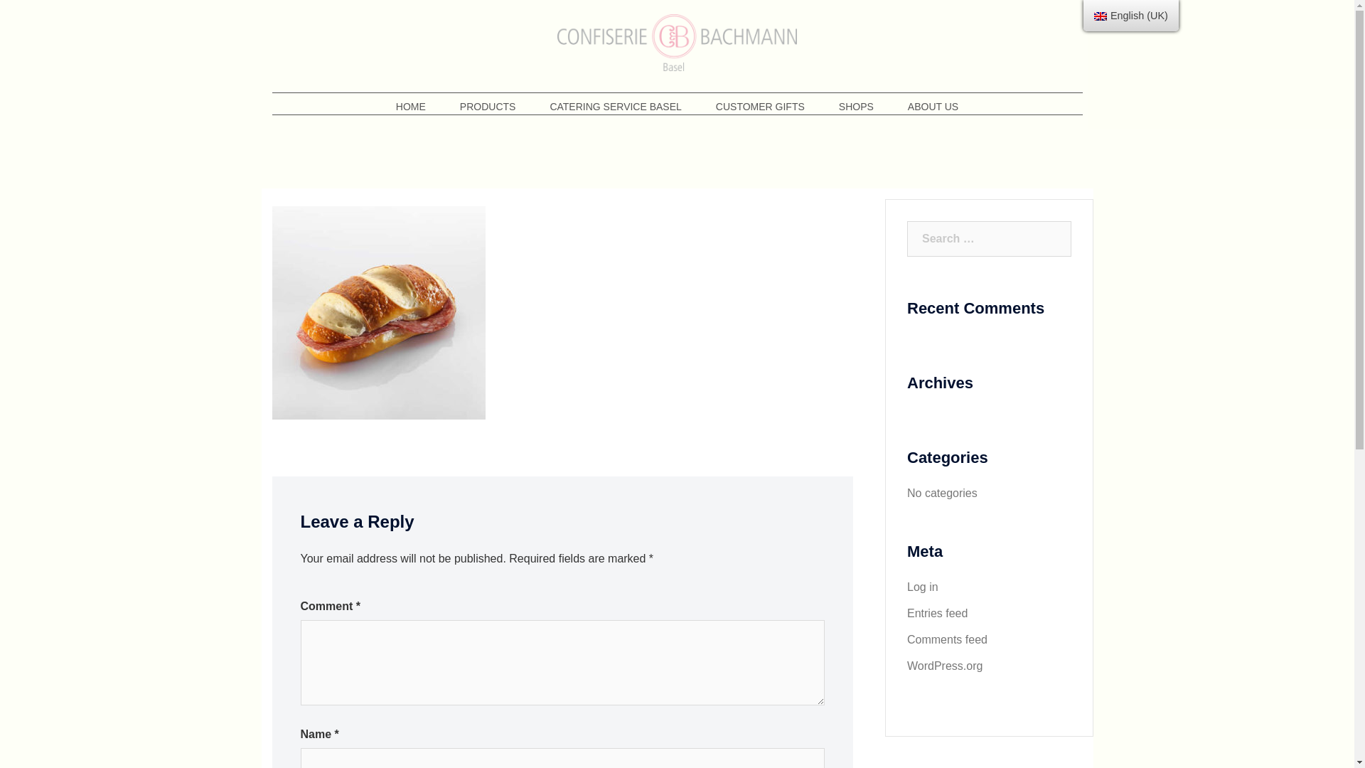 Image resolution: width=1365 pixels, height=768 pixels. Describe the element at coordinates (677, 47) in the screenshot. I see `Confiserie Bachmann` at that location.